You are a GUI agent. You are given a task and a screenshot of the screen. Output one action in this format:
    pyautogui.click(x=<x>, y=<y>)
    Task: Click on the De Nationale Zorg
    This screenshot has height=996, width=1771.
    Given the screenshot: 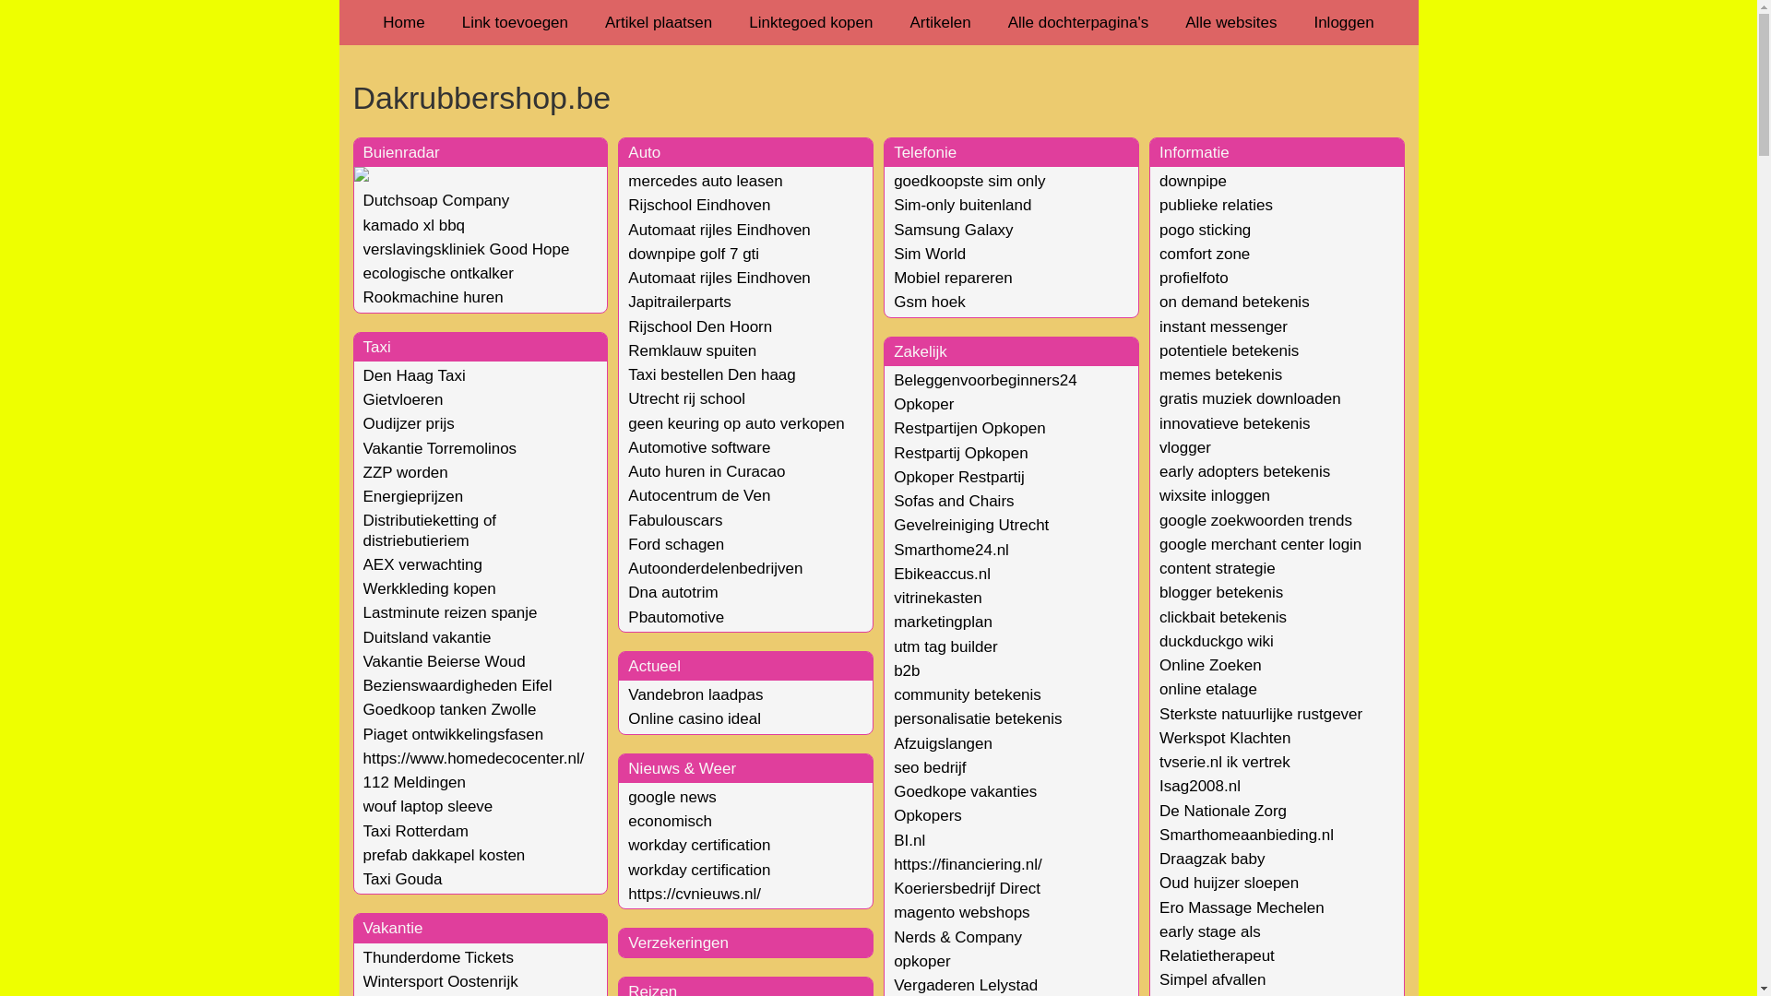 What is the action you would take?
    pyautogui.click(x=1223, y=812)
    